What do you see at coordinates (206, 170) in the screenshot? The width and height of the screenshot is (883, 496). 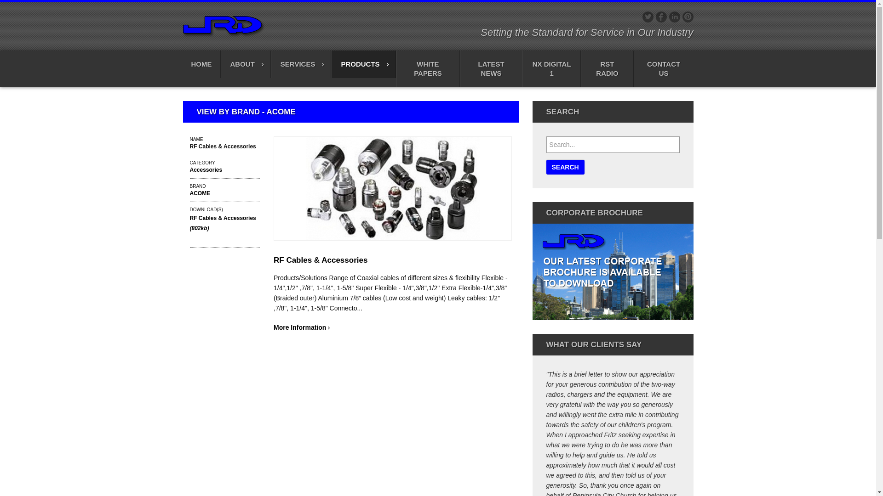 I see `Accessories` at bounding box center [206, 170].